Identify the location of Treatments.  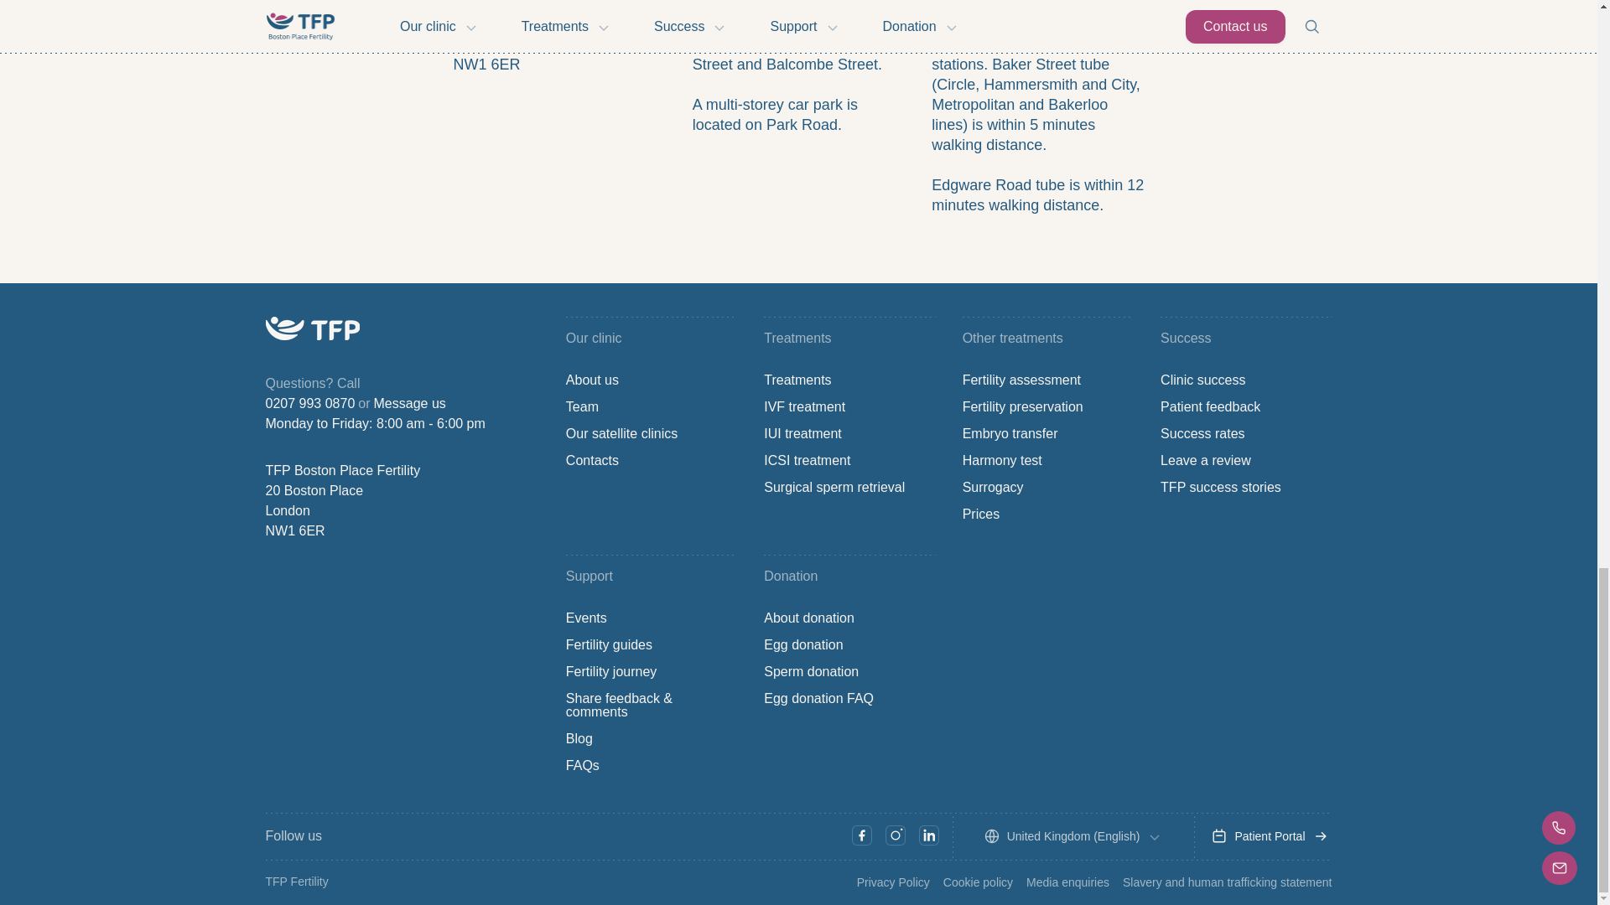
(797, 380).